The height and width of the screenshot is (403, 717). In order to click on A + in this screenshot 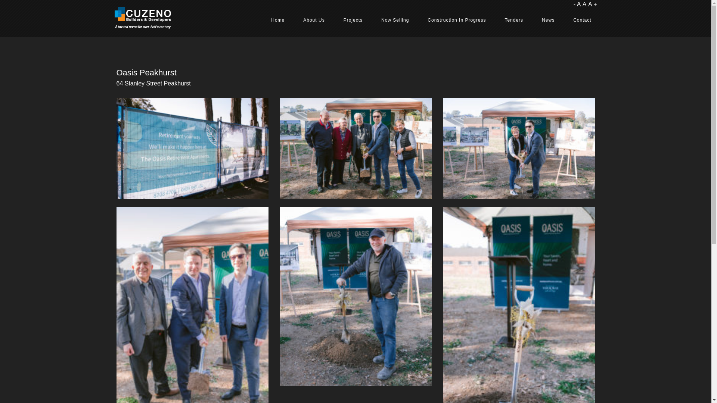, I will do `click(593, 4)`.